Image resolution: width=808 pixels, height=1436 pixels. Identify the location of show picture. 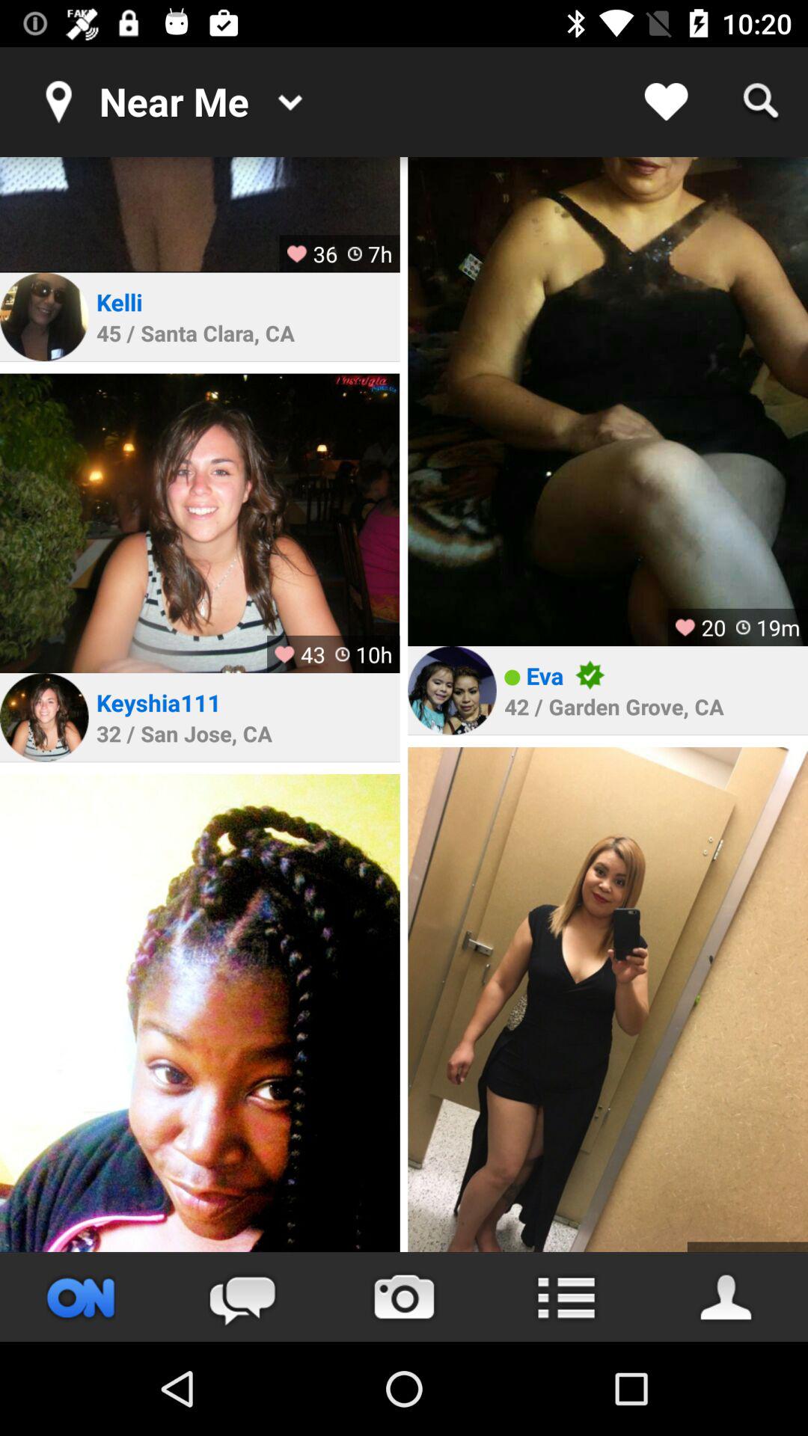
(200, 215).